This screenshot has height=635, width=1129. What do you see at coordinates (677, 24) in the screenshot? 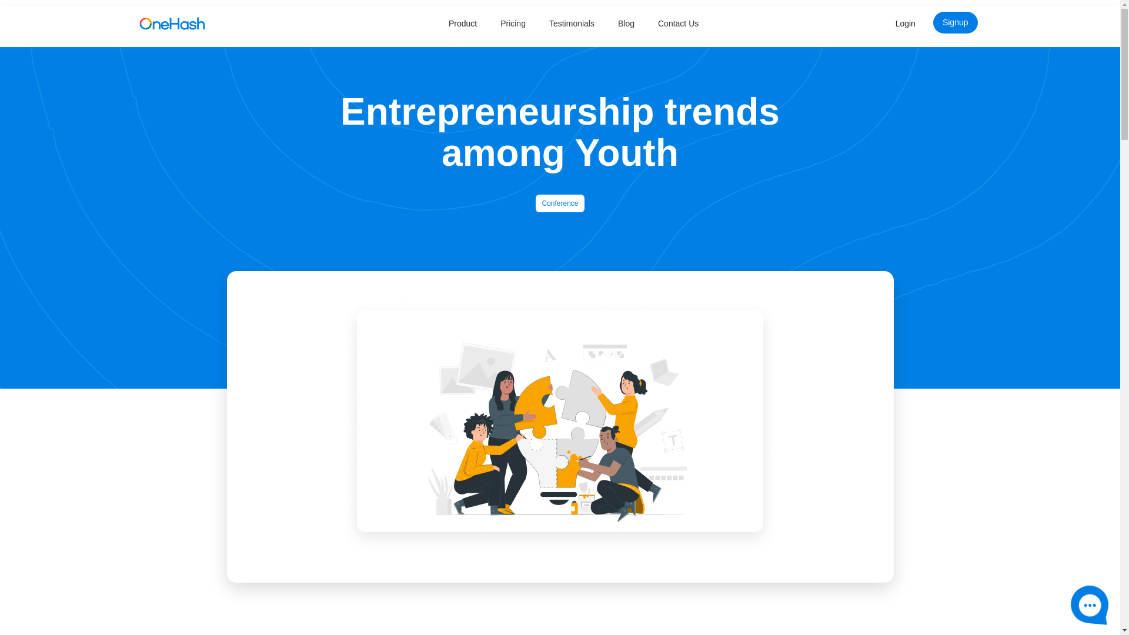
I see `Contact Us` at bounding box center [677, 24].